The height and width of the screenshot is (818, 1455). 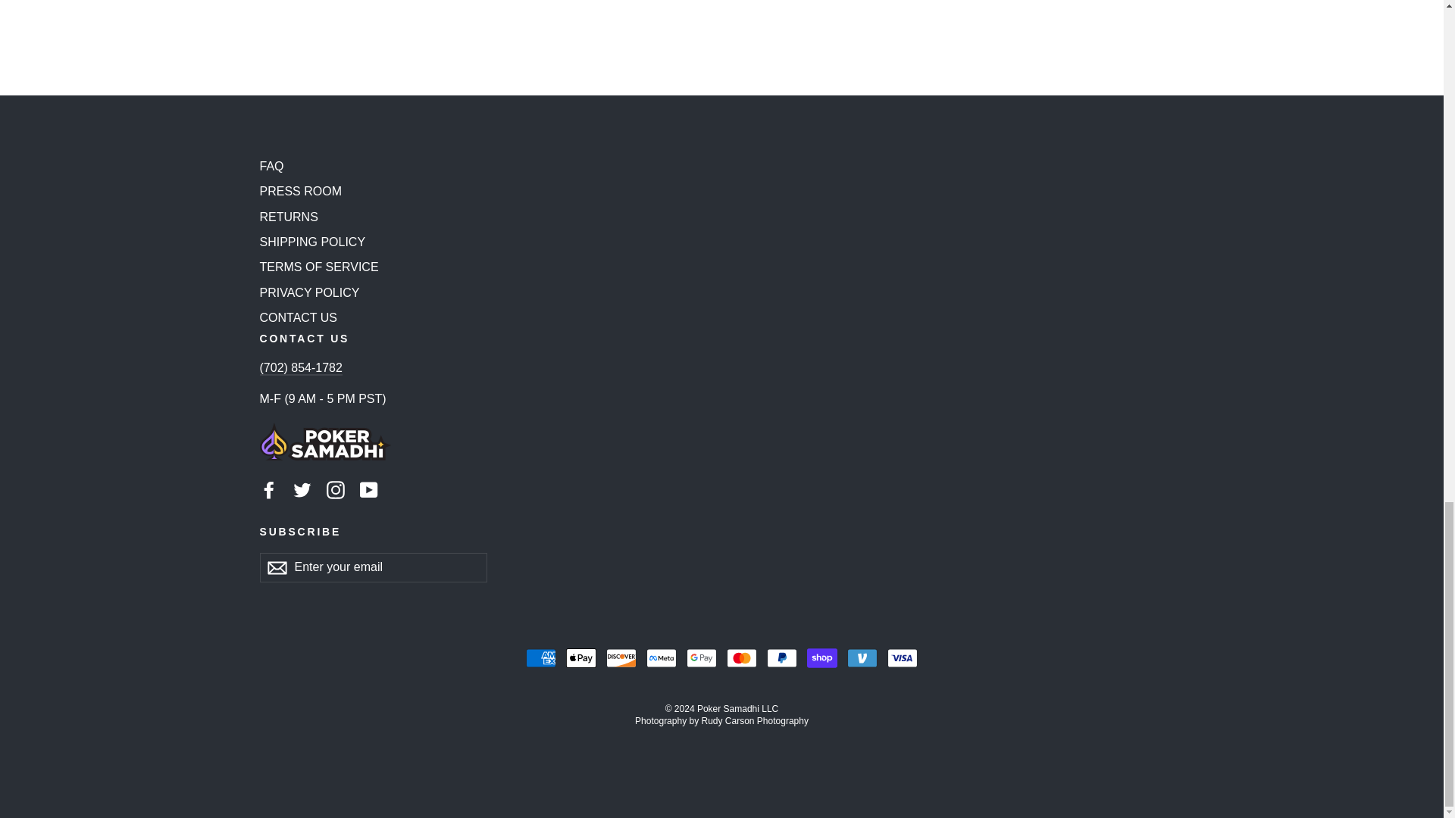 I want to click on Poker Samadhi on YouTube, so click(x=368, y=489).